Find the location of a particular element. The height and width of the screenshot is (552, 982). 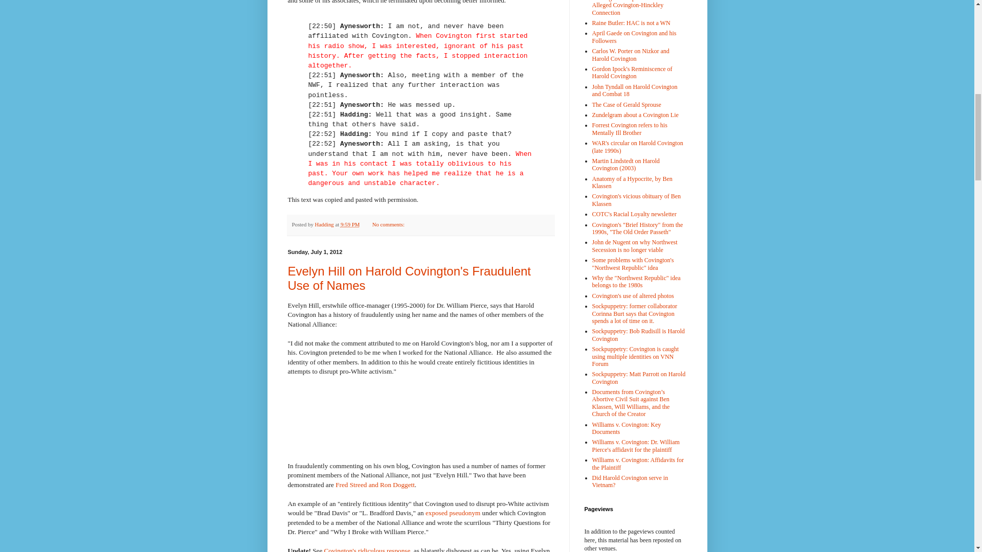

Share to Facebook is located at coordinates (456, 225).